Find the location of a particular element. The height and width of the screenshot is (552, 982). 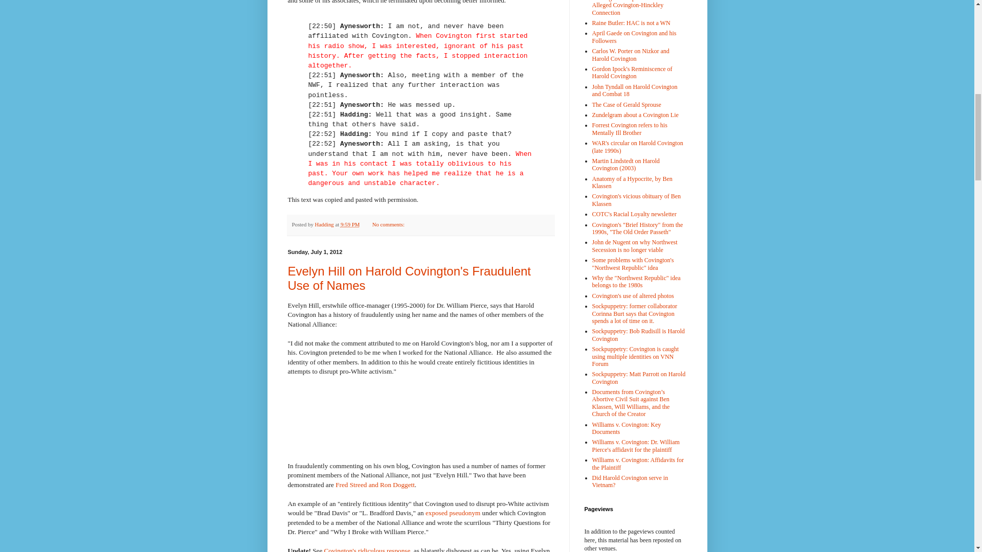

Share to Facebook is located at coordinates (456, 225).